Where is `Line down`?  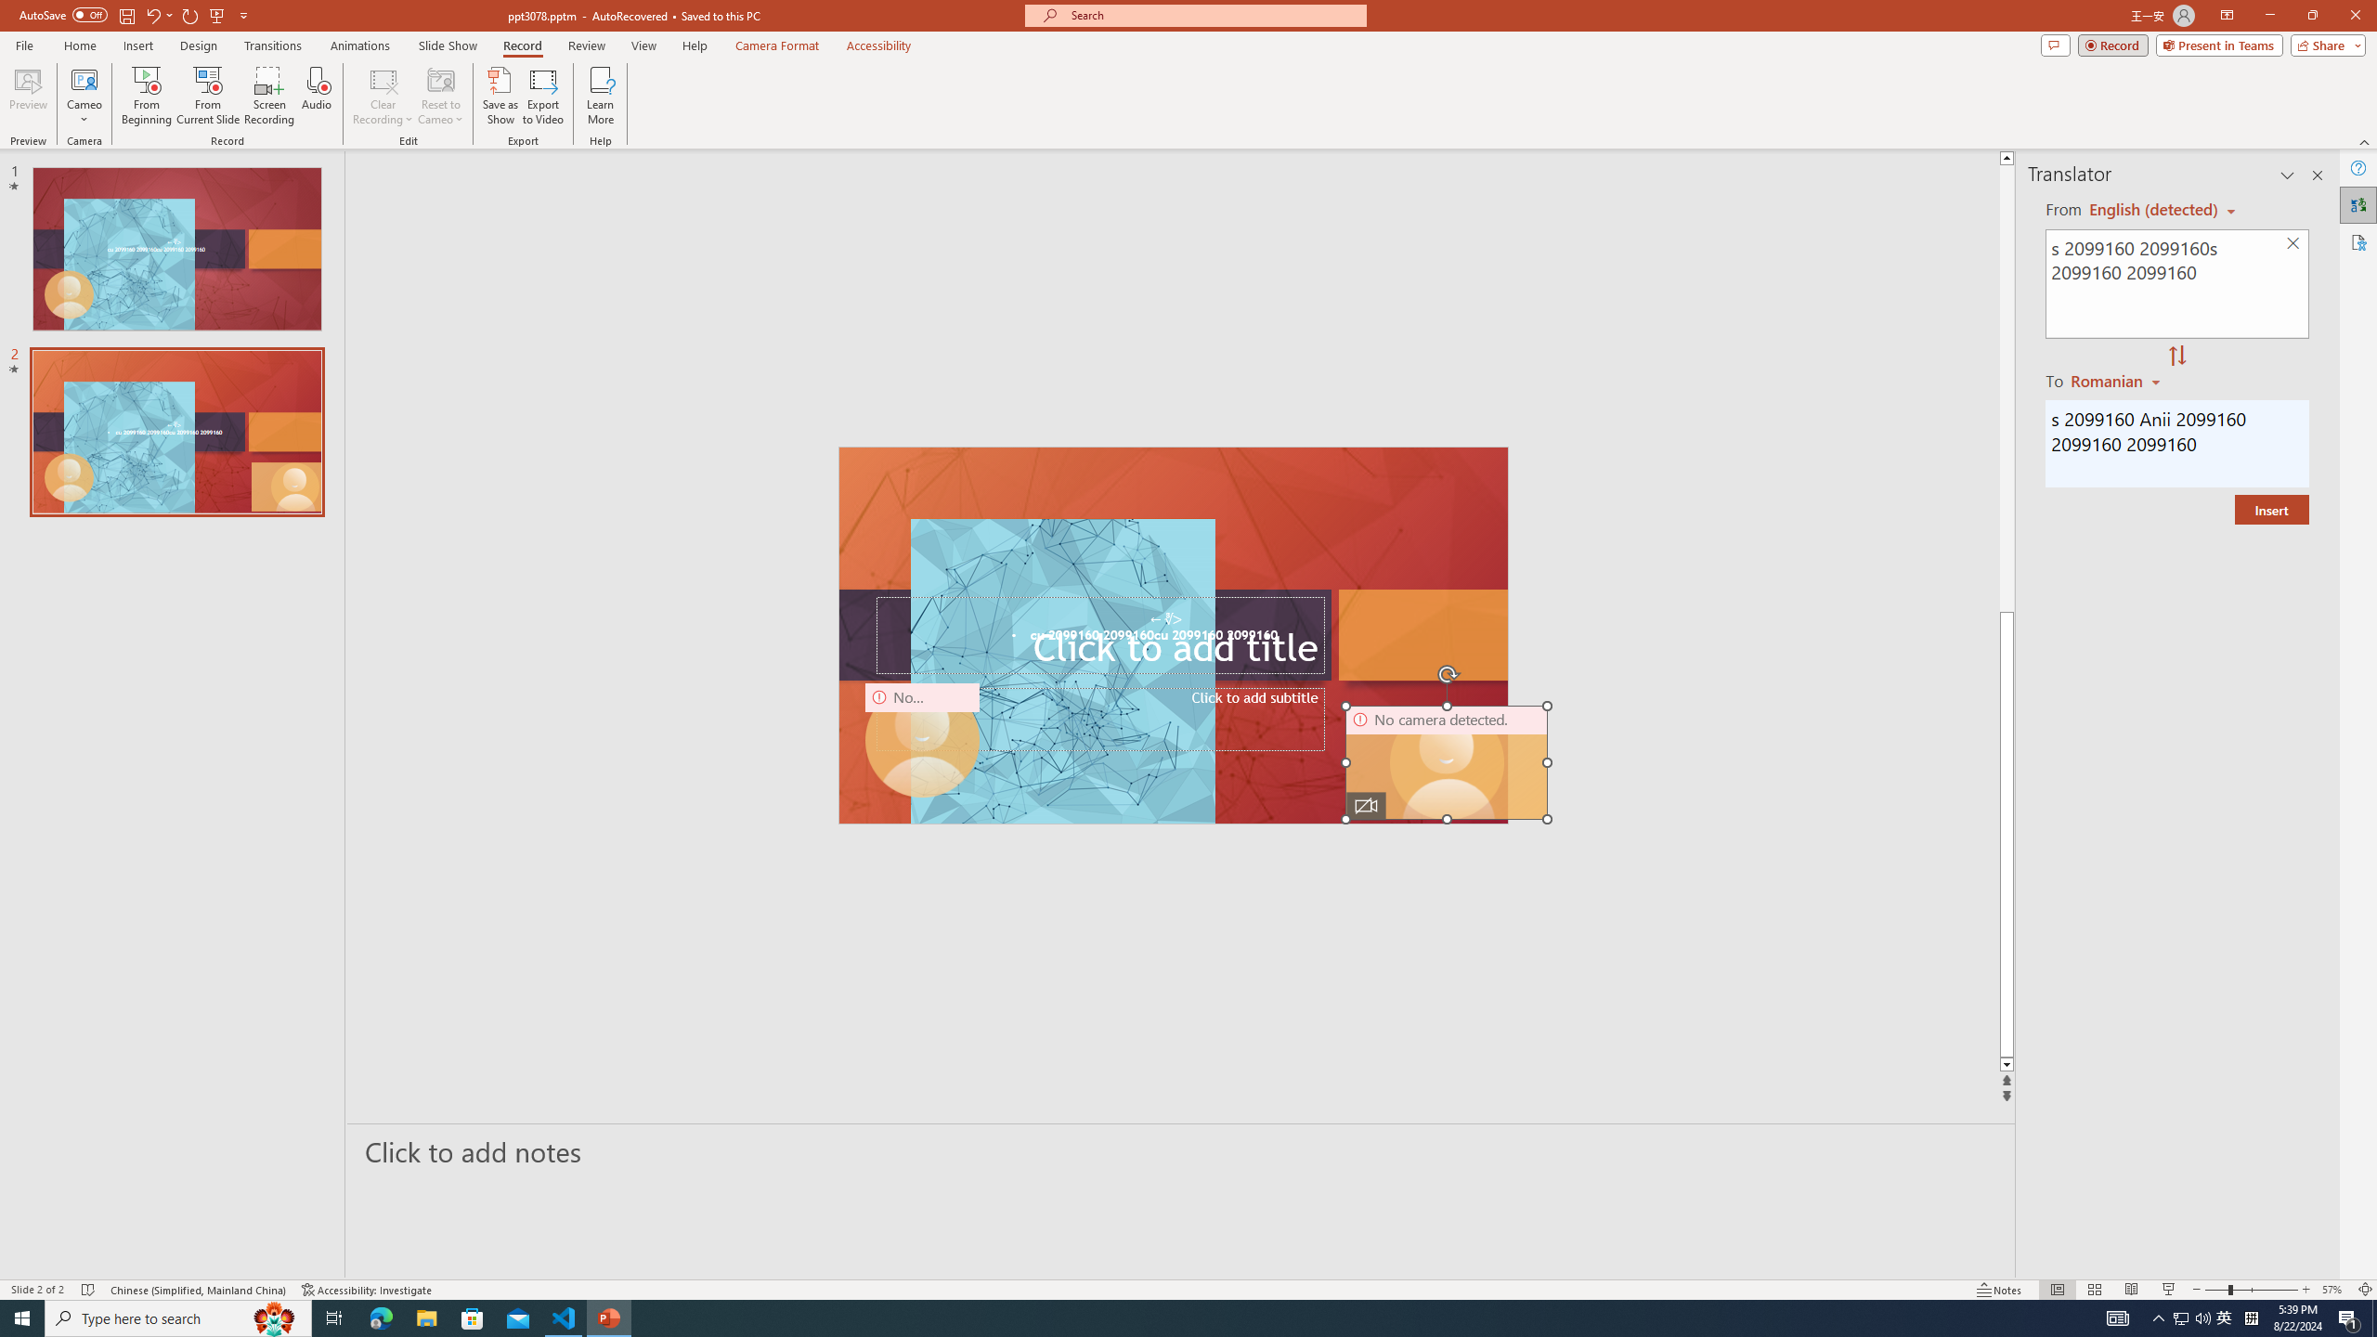 Line down is located at coordinates (2331, 1066).